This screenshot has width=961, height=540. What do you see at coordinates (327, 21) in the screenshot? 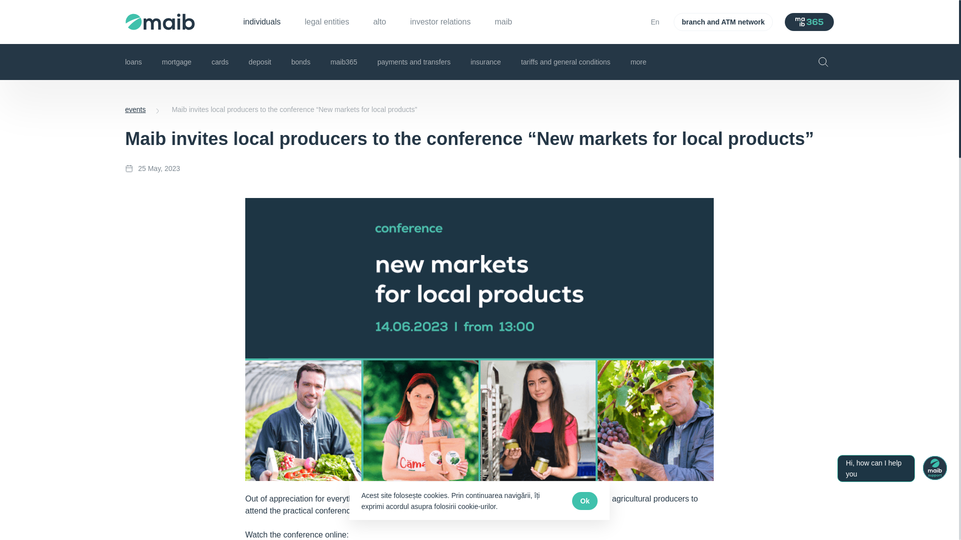
I see `legal entities` at bounding box center [327, 21].